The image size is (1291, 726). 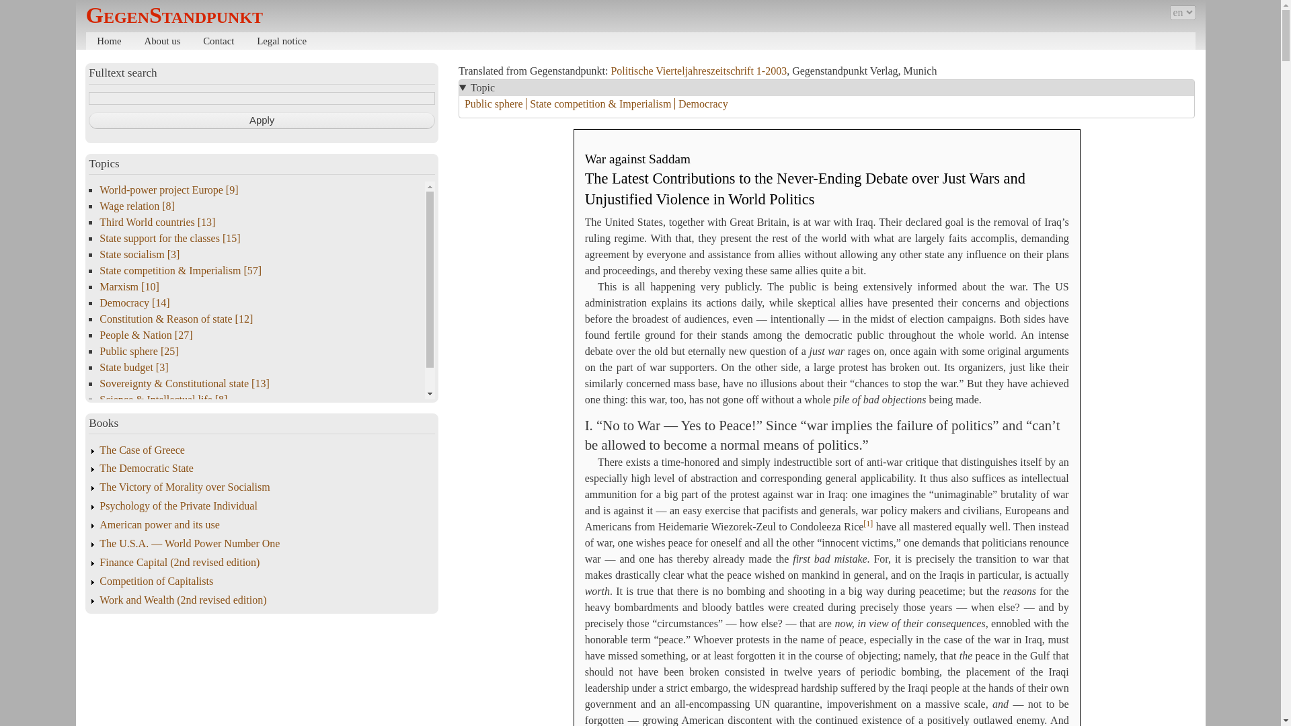 I want to click on Politische Vierteljahreszeitschrift 1-2003, so click(x=698, y=71).